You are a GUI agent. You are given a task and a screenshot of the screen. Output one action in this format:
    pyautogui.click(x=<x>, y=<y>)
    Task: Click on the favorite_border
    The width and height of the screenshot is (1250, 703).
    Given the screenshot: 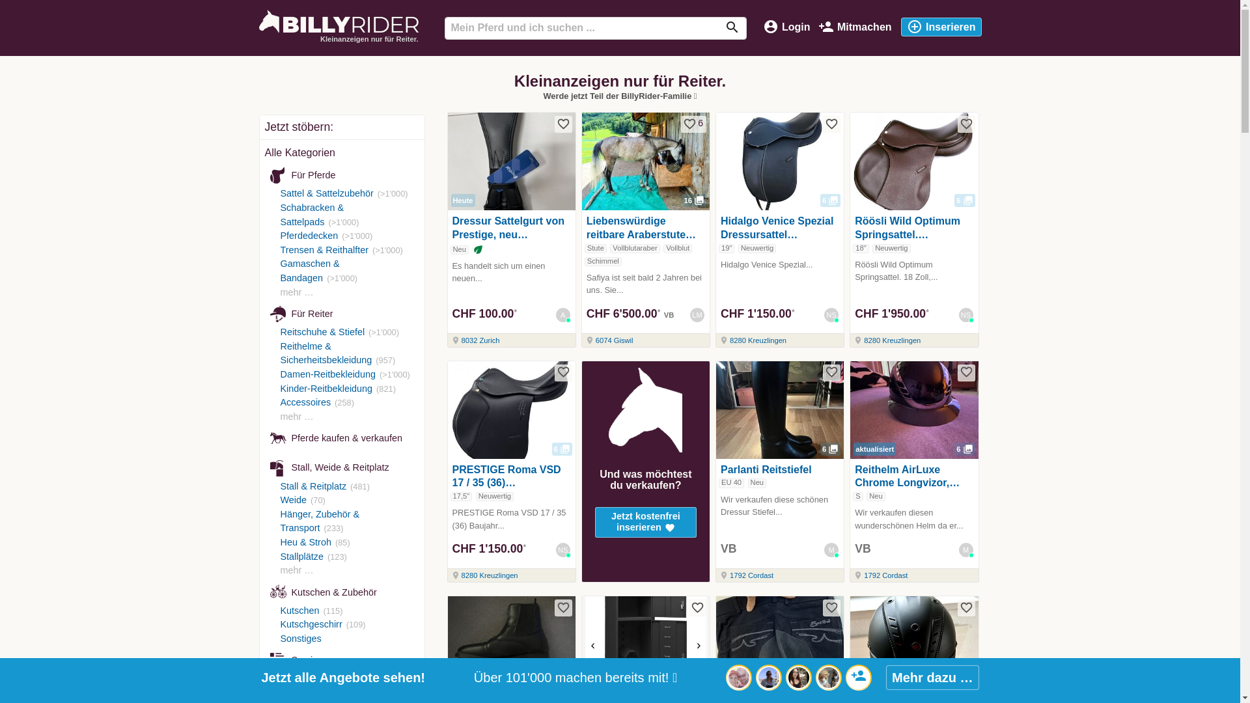 What is the action you would take?
    pyautogui.click(x=832, y=607)
    